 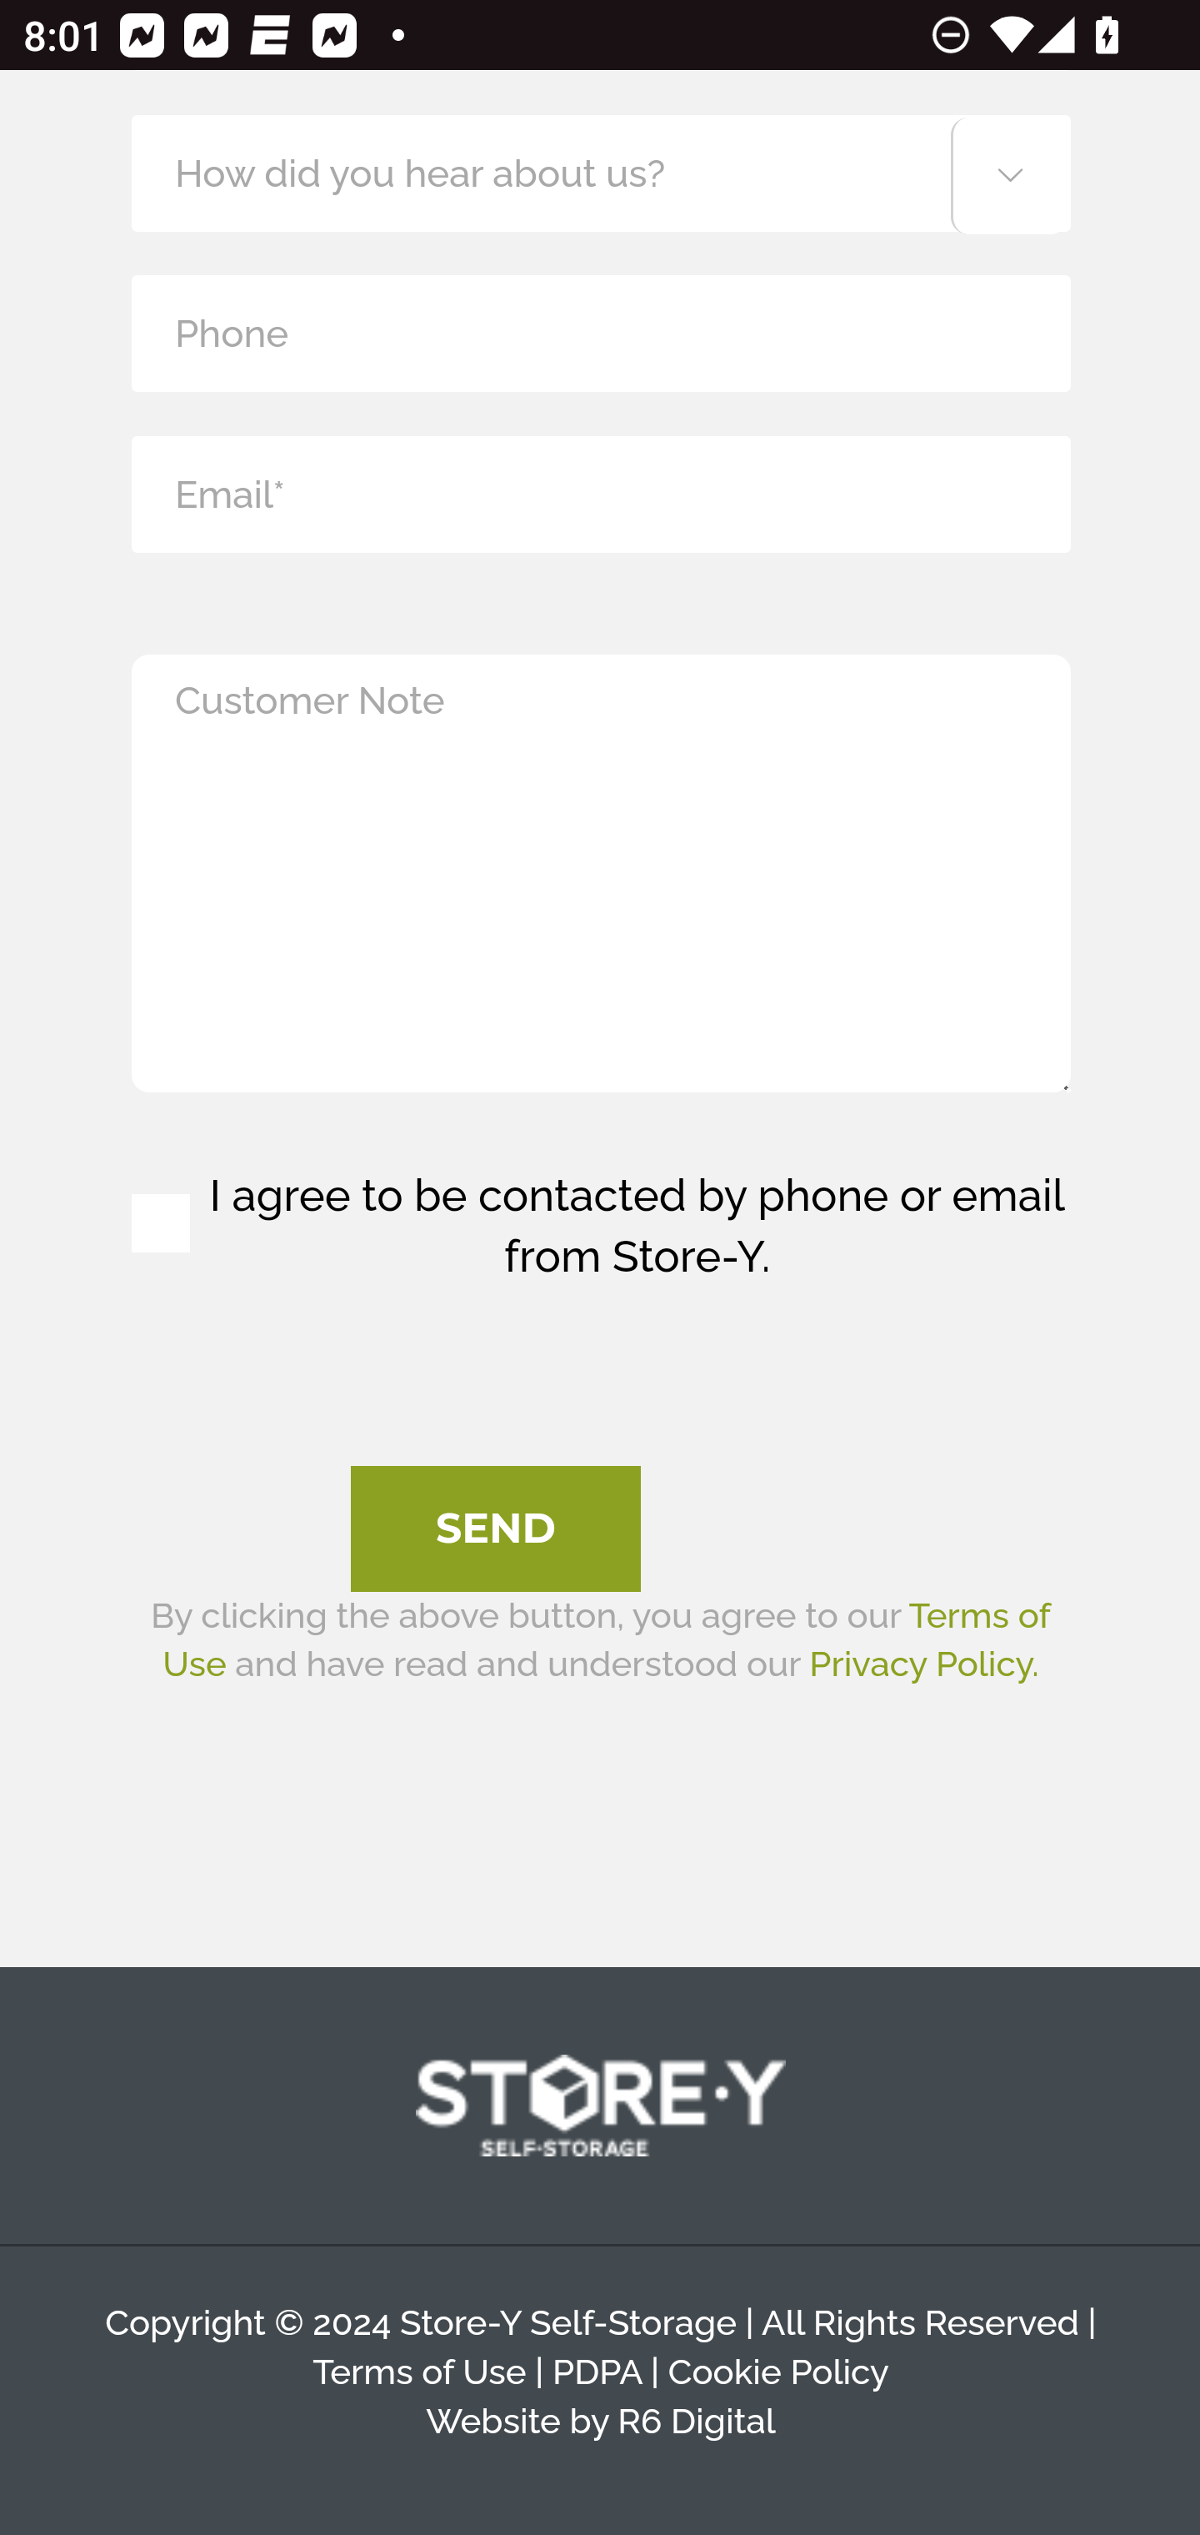 What do you see at coordinates (600, 173) in the screenshot?
I see `How did you hear about us?` at bounding box center [600, 173].